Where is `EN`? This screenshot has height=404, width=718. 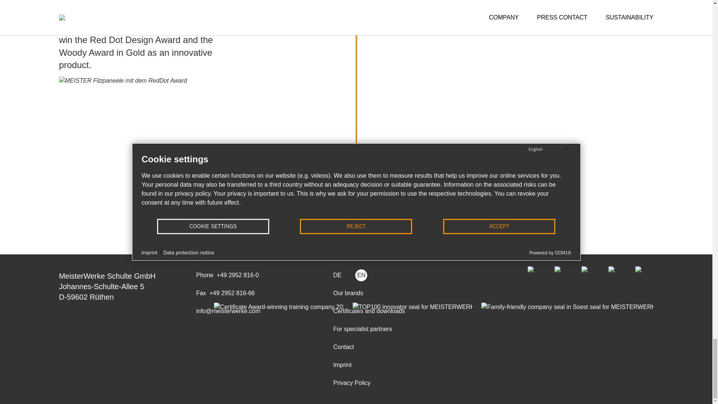 EN is located at coordinates (366, 275).